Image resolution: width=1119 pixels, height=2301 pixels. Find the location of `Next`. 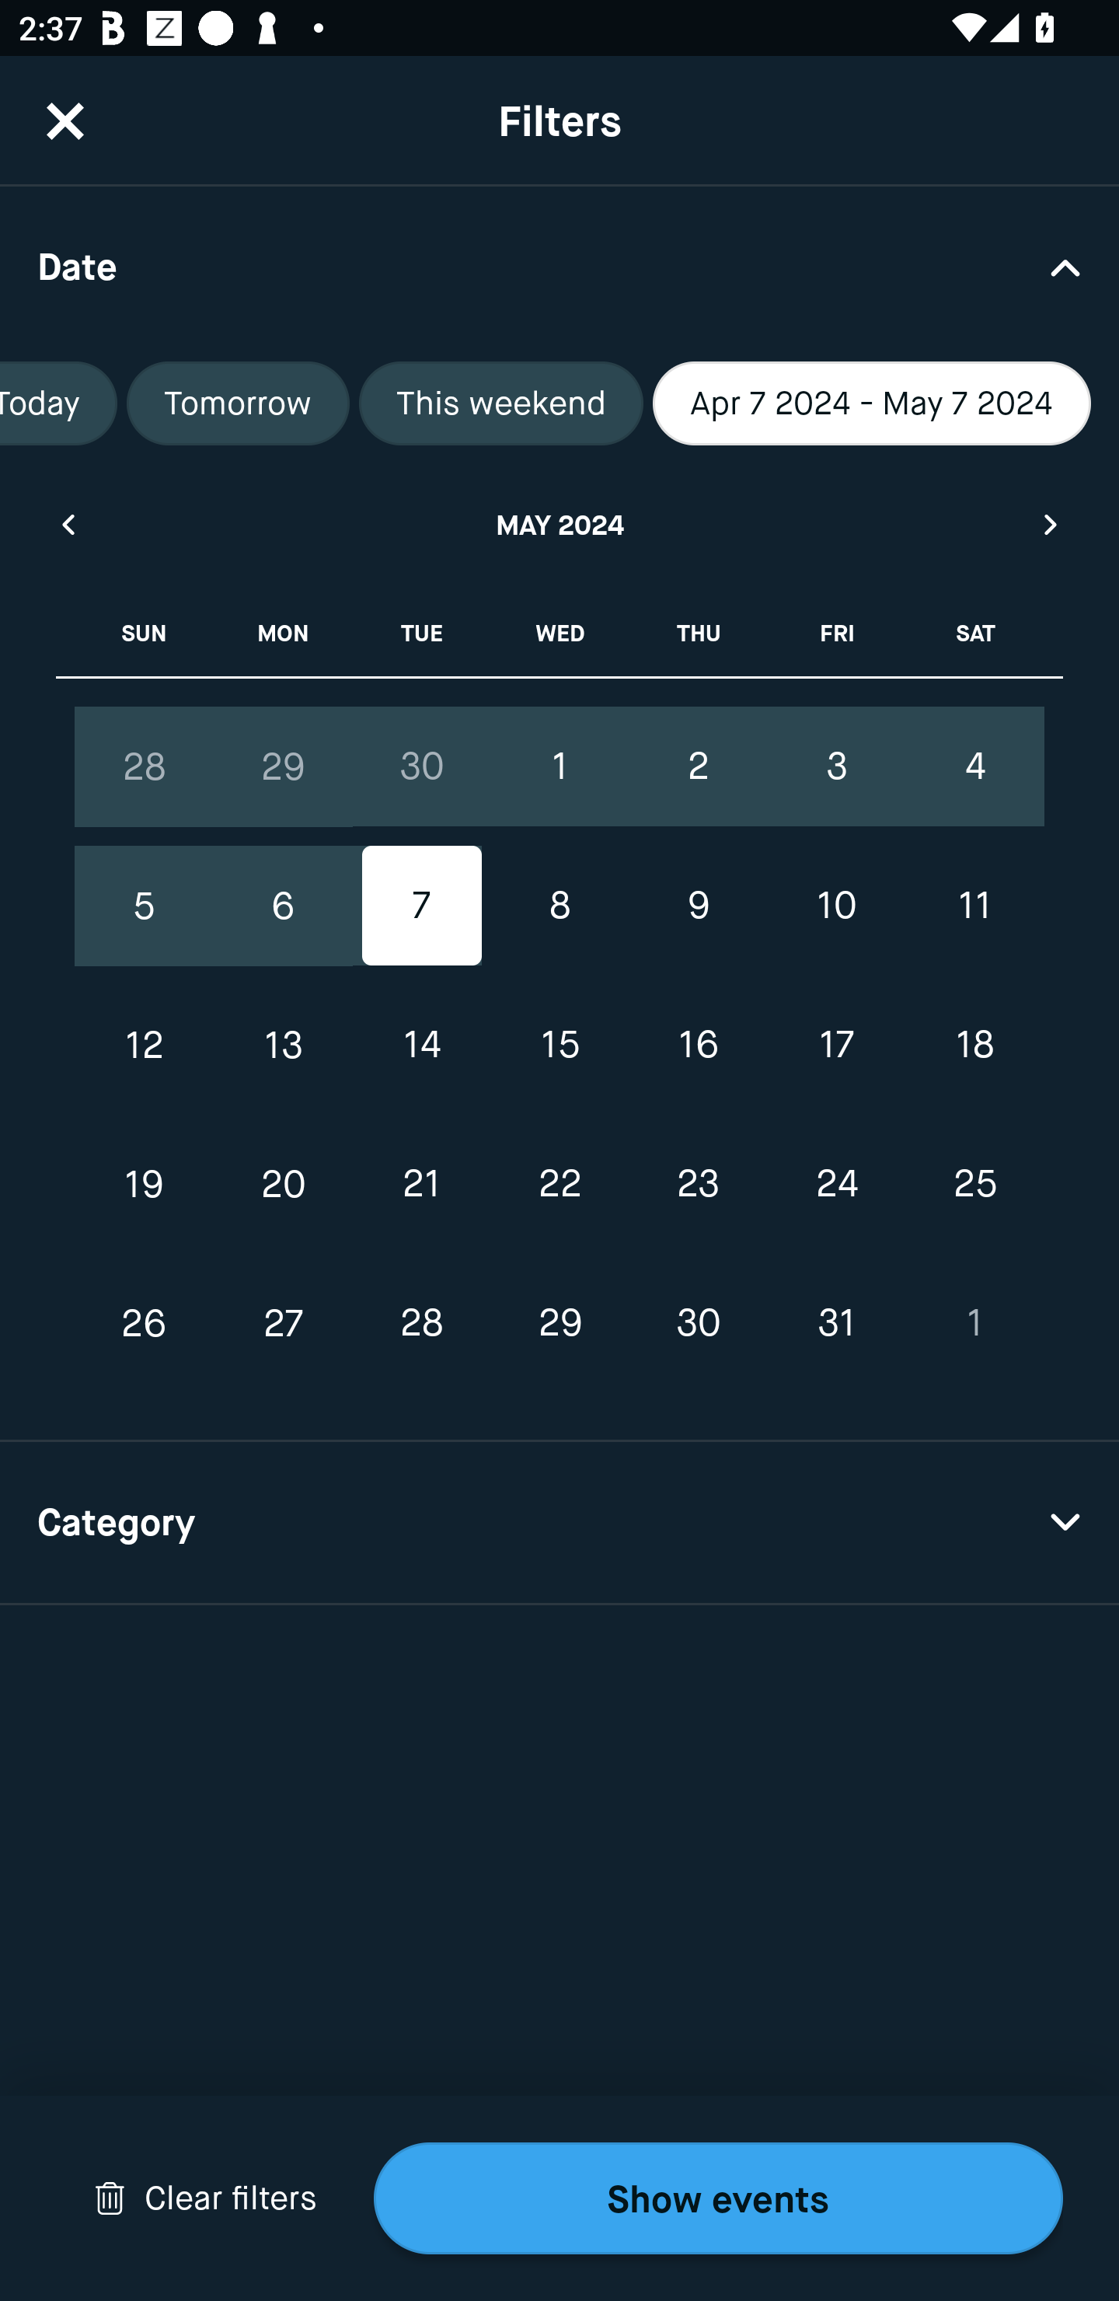

Next is located at coordinates (1051, 524).